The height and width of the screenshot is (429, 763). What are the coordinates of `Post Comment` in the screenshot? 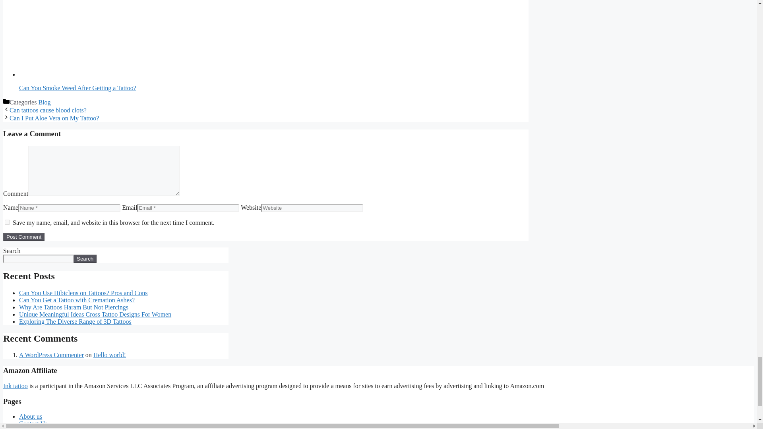 It's located at (23, 237).